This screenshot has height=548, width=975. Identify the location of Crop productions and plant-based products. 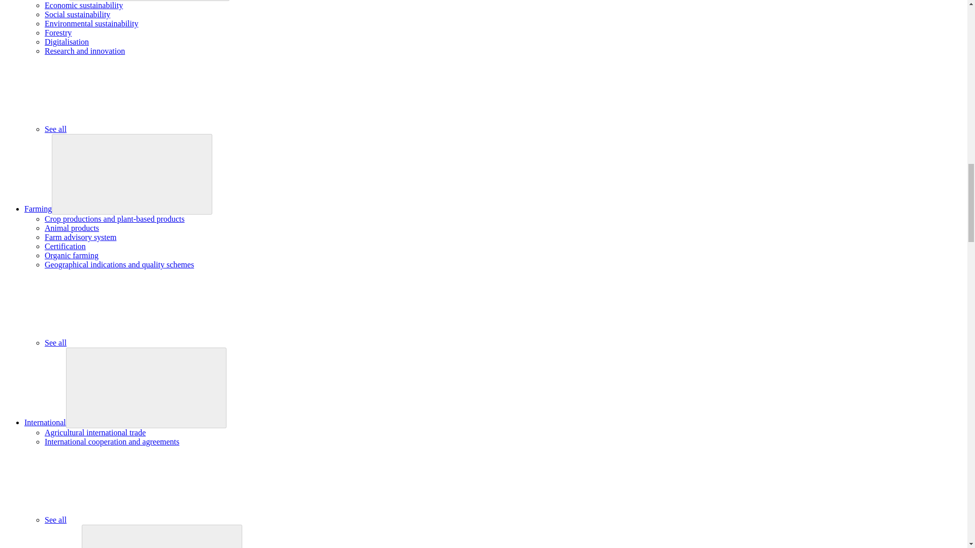
(115, 219).